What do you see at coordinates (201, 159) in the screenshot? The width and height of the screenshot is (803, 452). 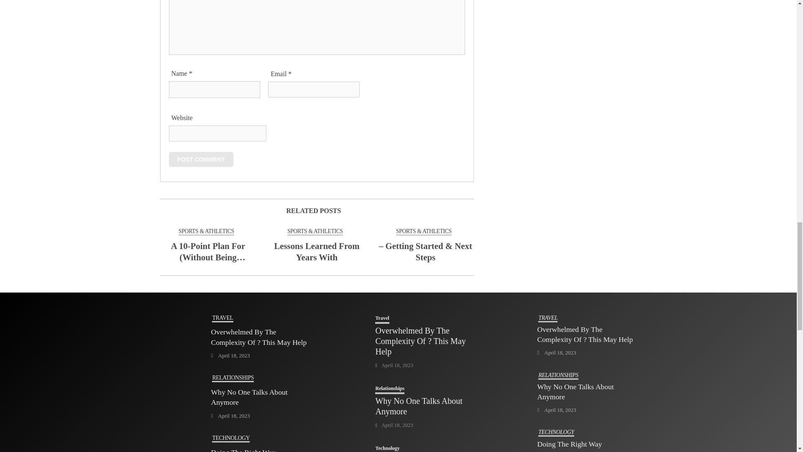 I see `Post Comment` at bounding box center [201, 159].